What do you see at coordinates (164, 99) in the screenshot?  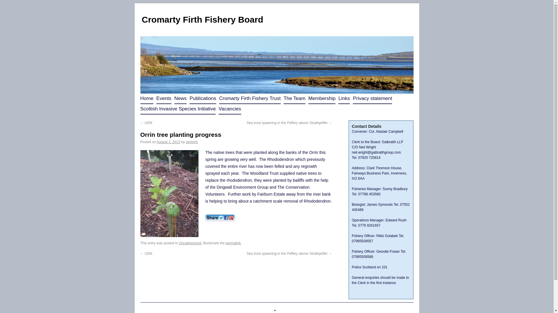 I see `Events` at bounding box center [164, 99].